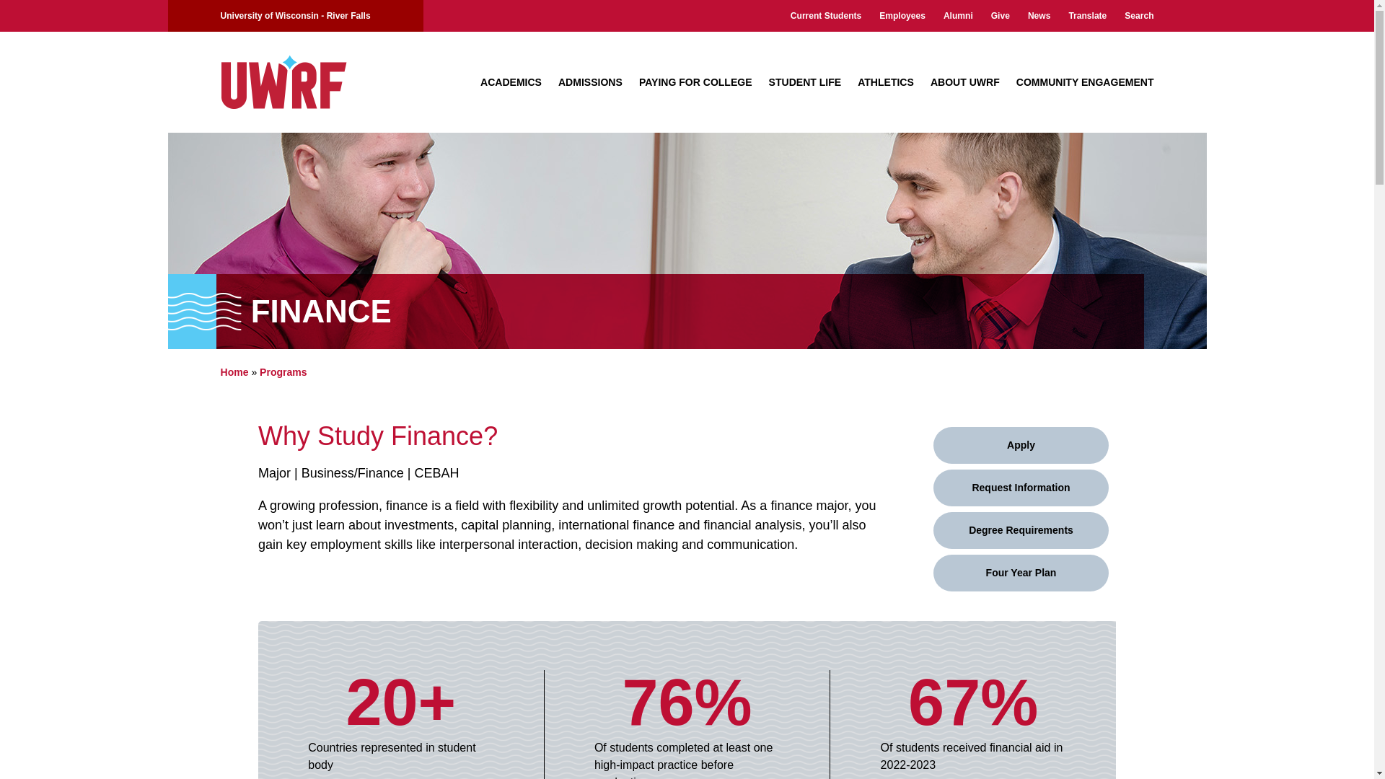 Image resolution: width=1385 pixels, height=779 pixels. I want to click on University of Wisconsin - River Falls, so click(296, 16).